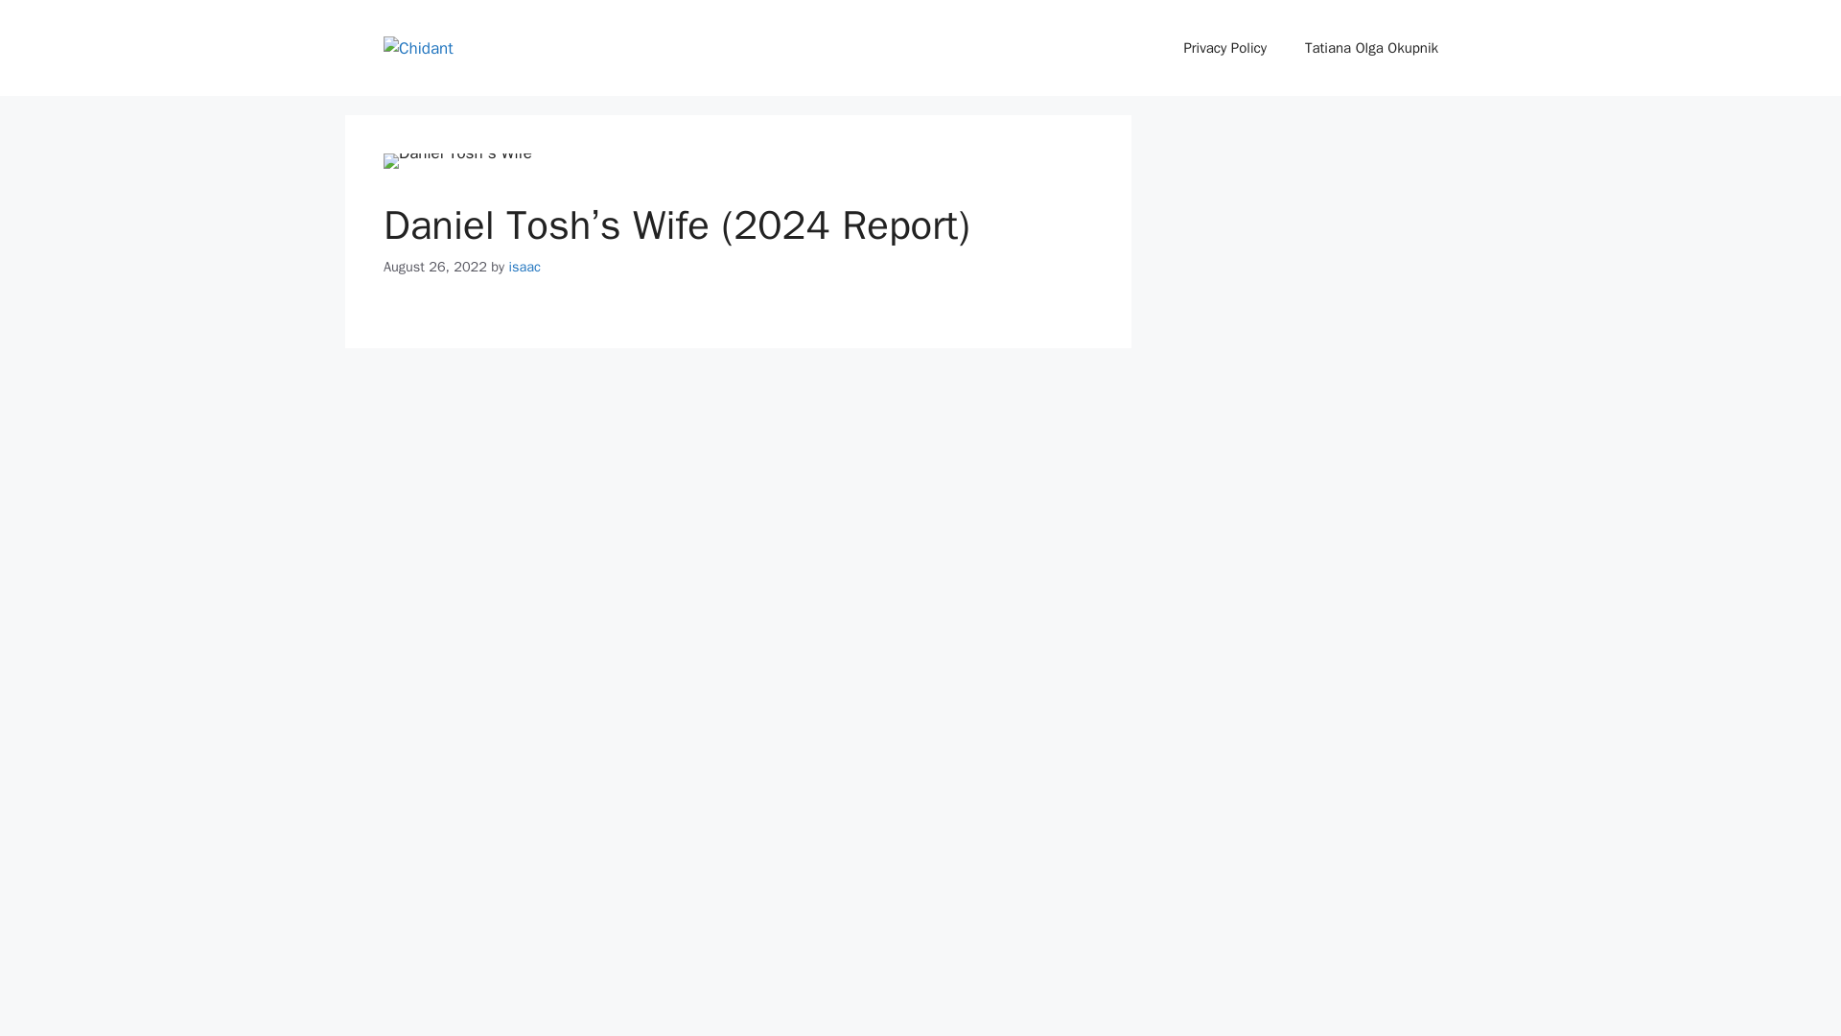  I want to click on Tatiana Olga Okupnik, so click(1371, 48).